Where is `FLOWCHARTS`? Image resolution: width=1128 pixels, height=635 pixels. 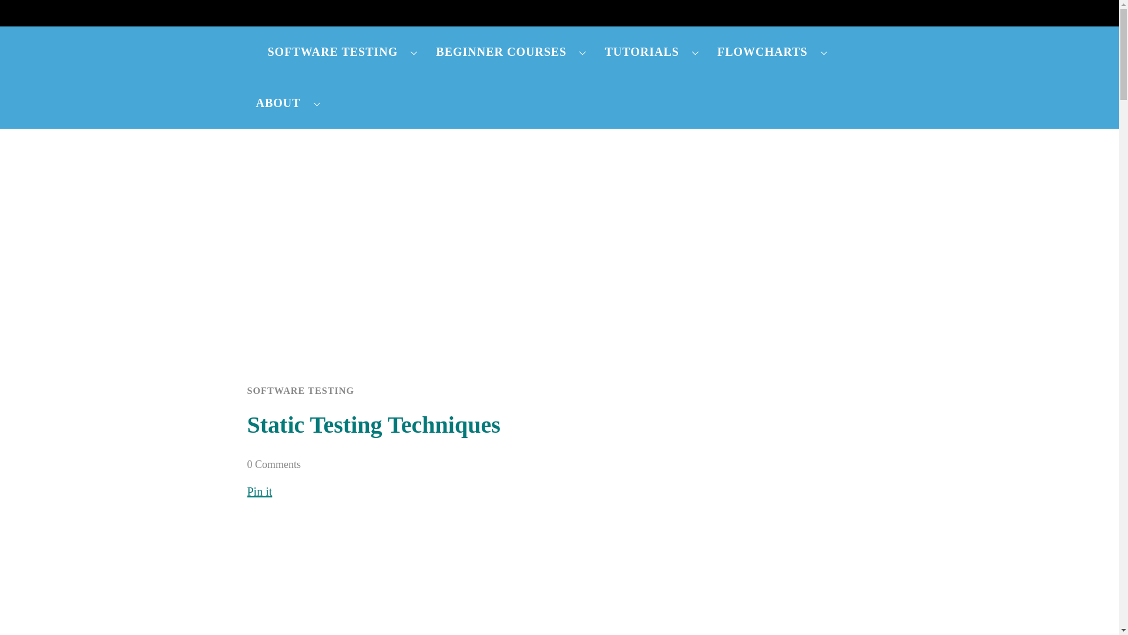 FLOWCHARTS is located at coordinates (772, 52).